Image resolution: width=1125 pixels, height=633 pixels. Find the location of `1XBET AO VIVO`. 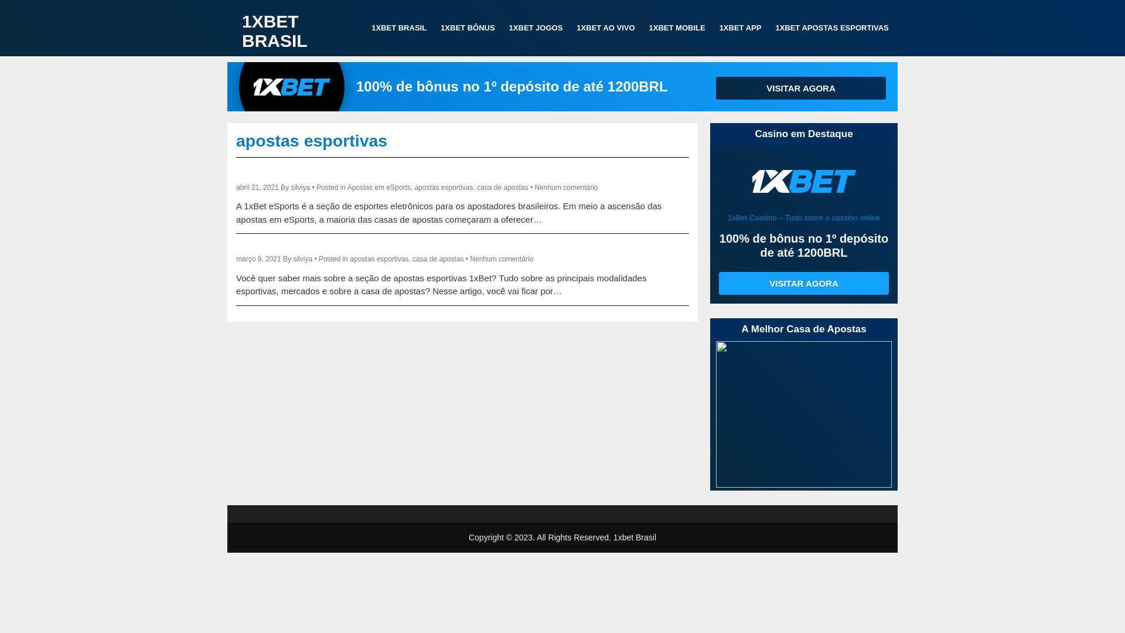

1XBET AO VIVO is located at coordinates (606, 28).